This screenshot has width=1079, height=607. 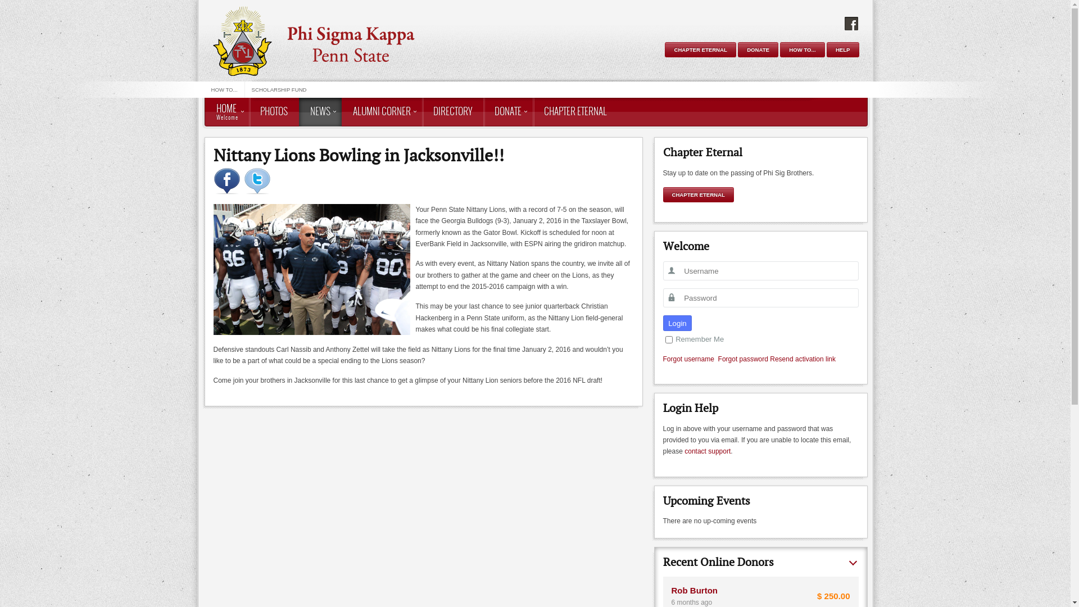 What do you see at coordinates (452, 112) in the screenshot?
I see `DIRECTORY` at bounding box center [452, 112].